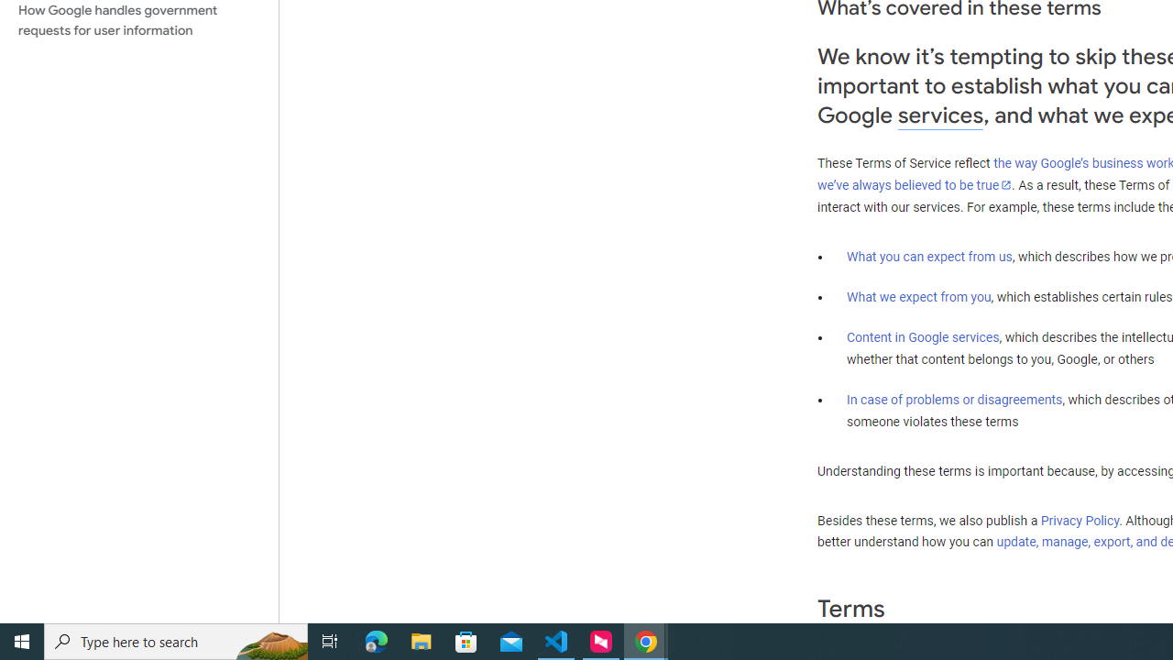  I want to click on What you can expect from us, so click(929, 256).